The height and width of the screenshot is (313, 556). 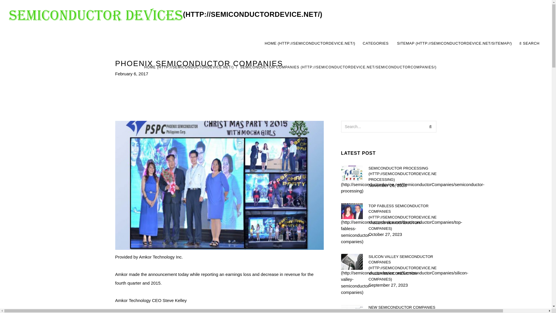 What do you see at coordinates (454, 43) in the screenshot?
I see `SITEMAP` at bounding box center [454, 43].